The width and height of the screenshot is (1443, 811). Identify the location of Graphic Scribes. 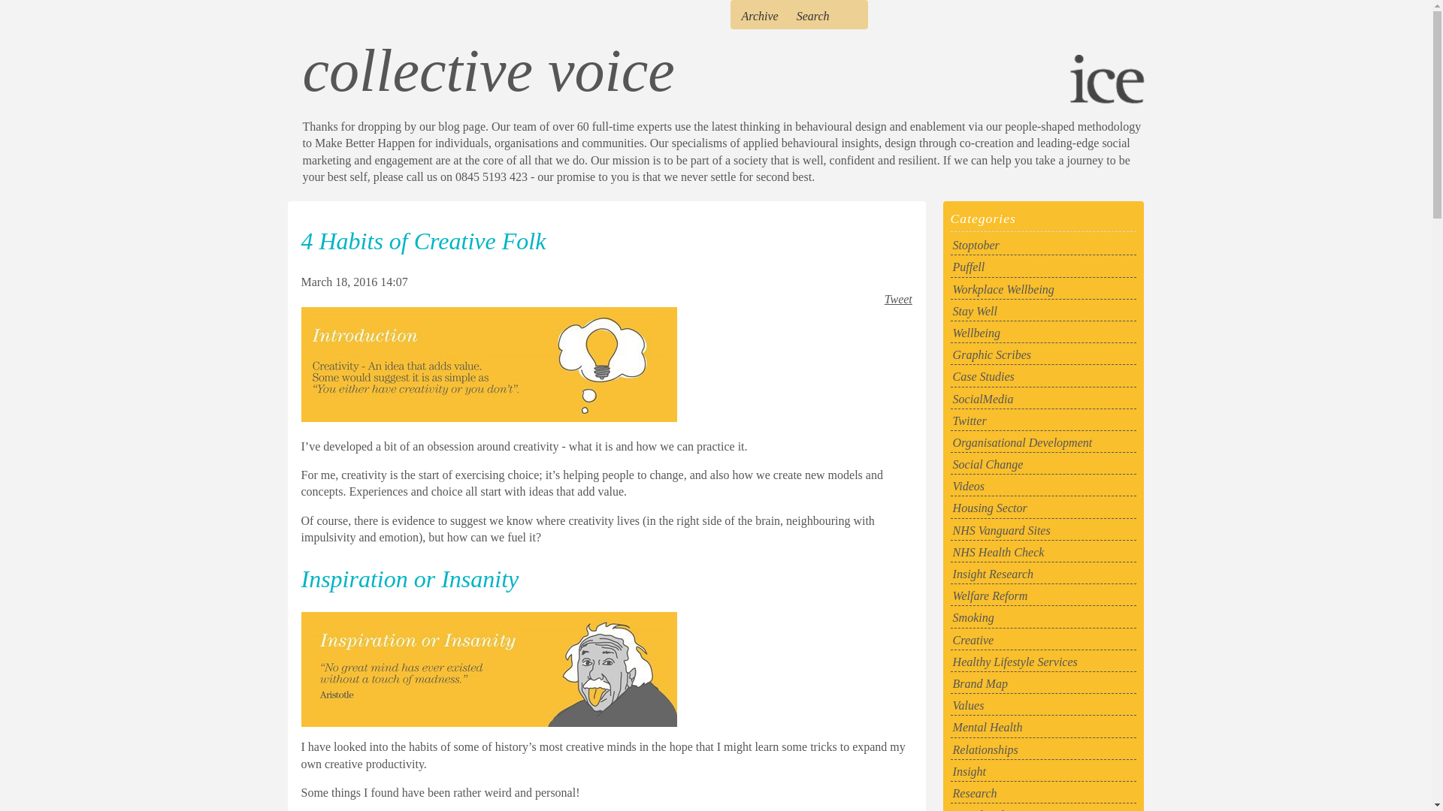
(1043, 354).